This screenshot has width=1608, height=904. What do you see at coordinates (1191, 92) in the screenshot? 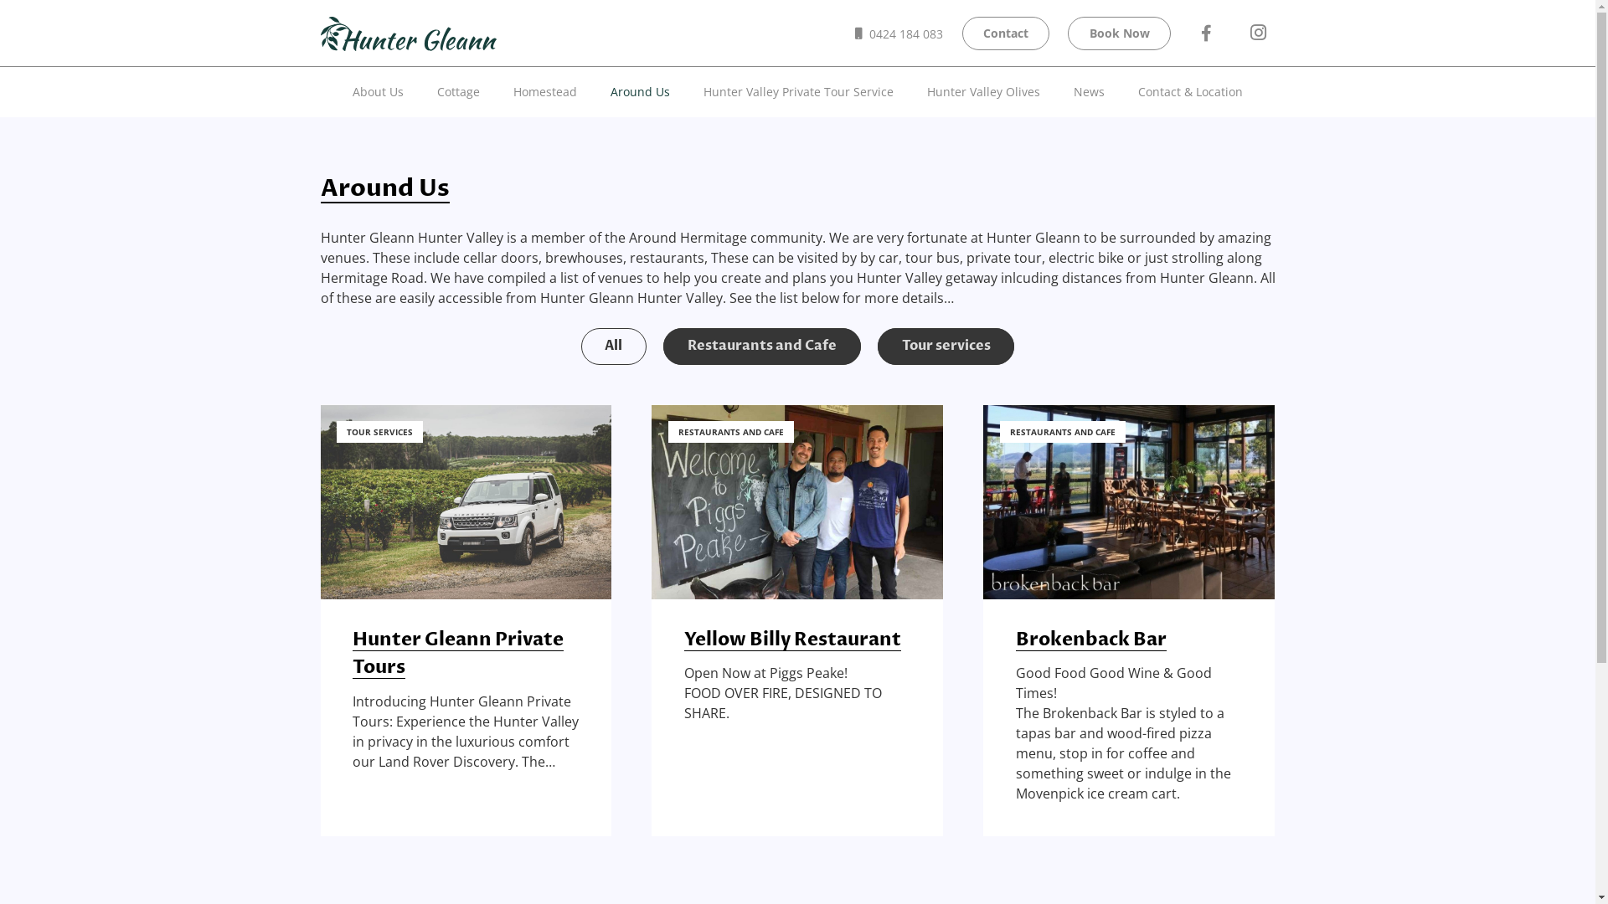
I see `Contact & Location` at bounding box center [1191, 92].